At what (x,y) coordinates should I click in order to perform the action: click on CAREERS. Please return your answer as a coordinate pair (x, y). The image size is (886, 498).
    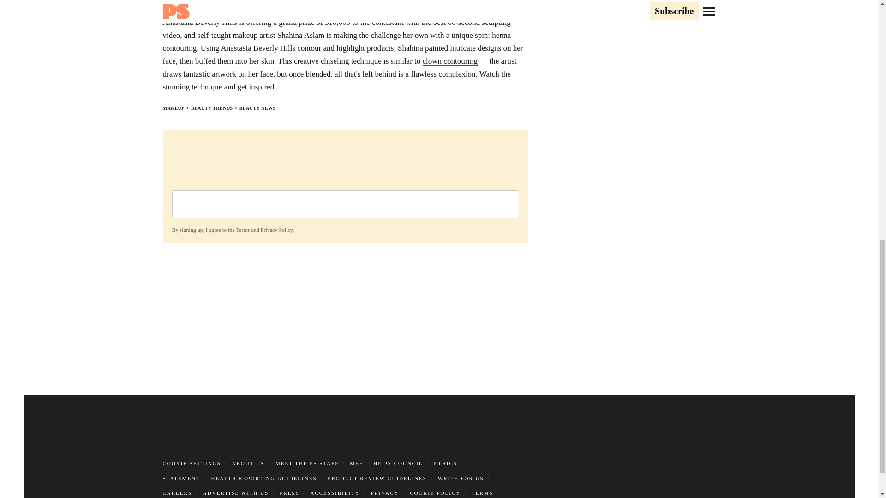
    Looking at the image, I should click on (177, 492).